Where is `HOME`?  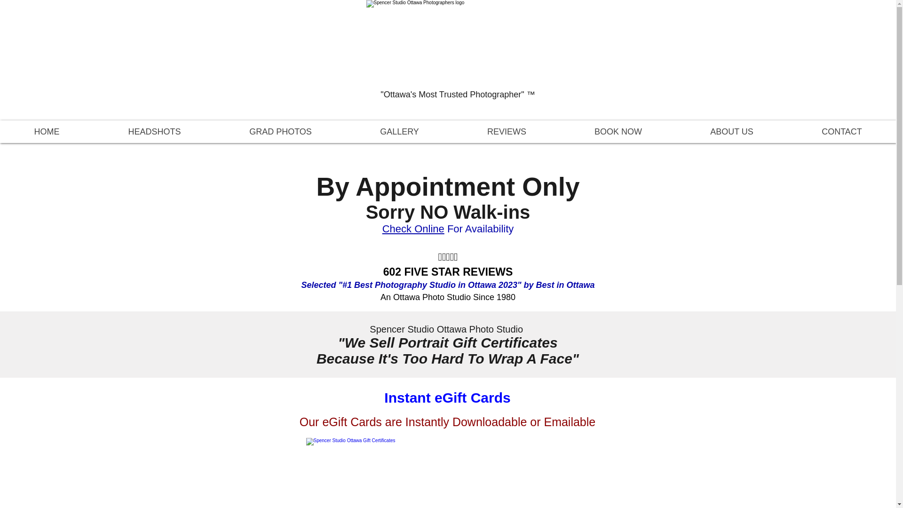 HOME is located at coordinates (47, 131).